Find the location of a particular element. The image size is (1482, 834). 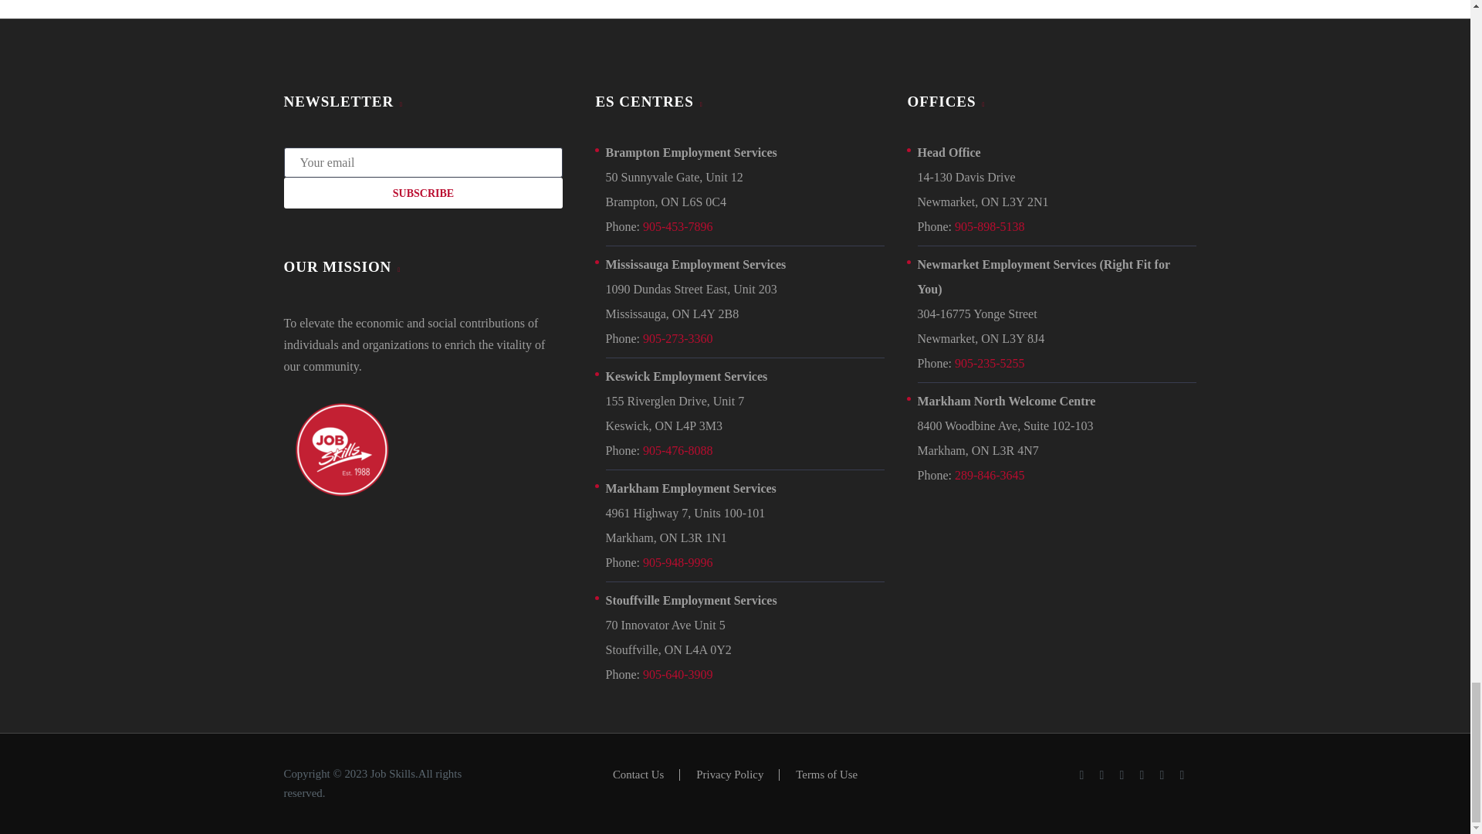

Subscribe is located at coordinates (423, 193).